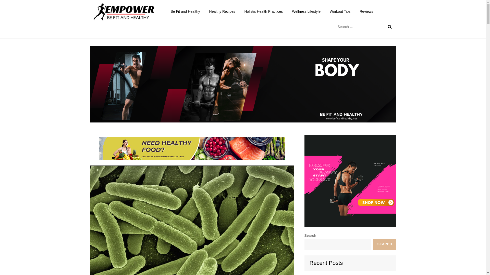 The width and height of the screenshot is (490, 275). Describe the element at coordinates (366, 11) in the screenshot. I see `Reviews` at that location.